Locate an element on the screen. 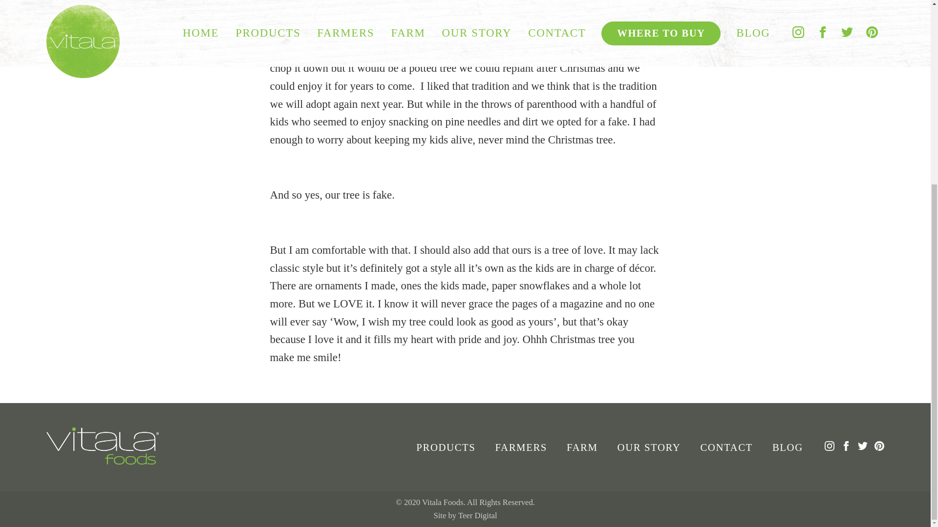 The width and height of the screenshot is (938, 527). FARM is located at coordinates (582, 447).